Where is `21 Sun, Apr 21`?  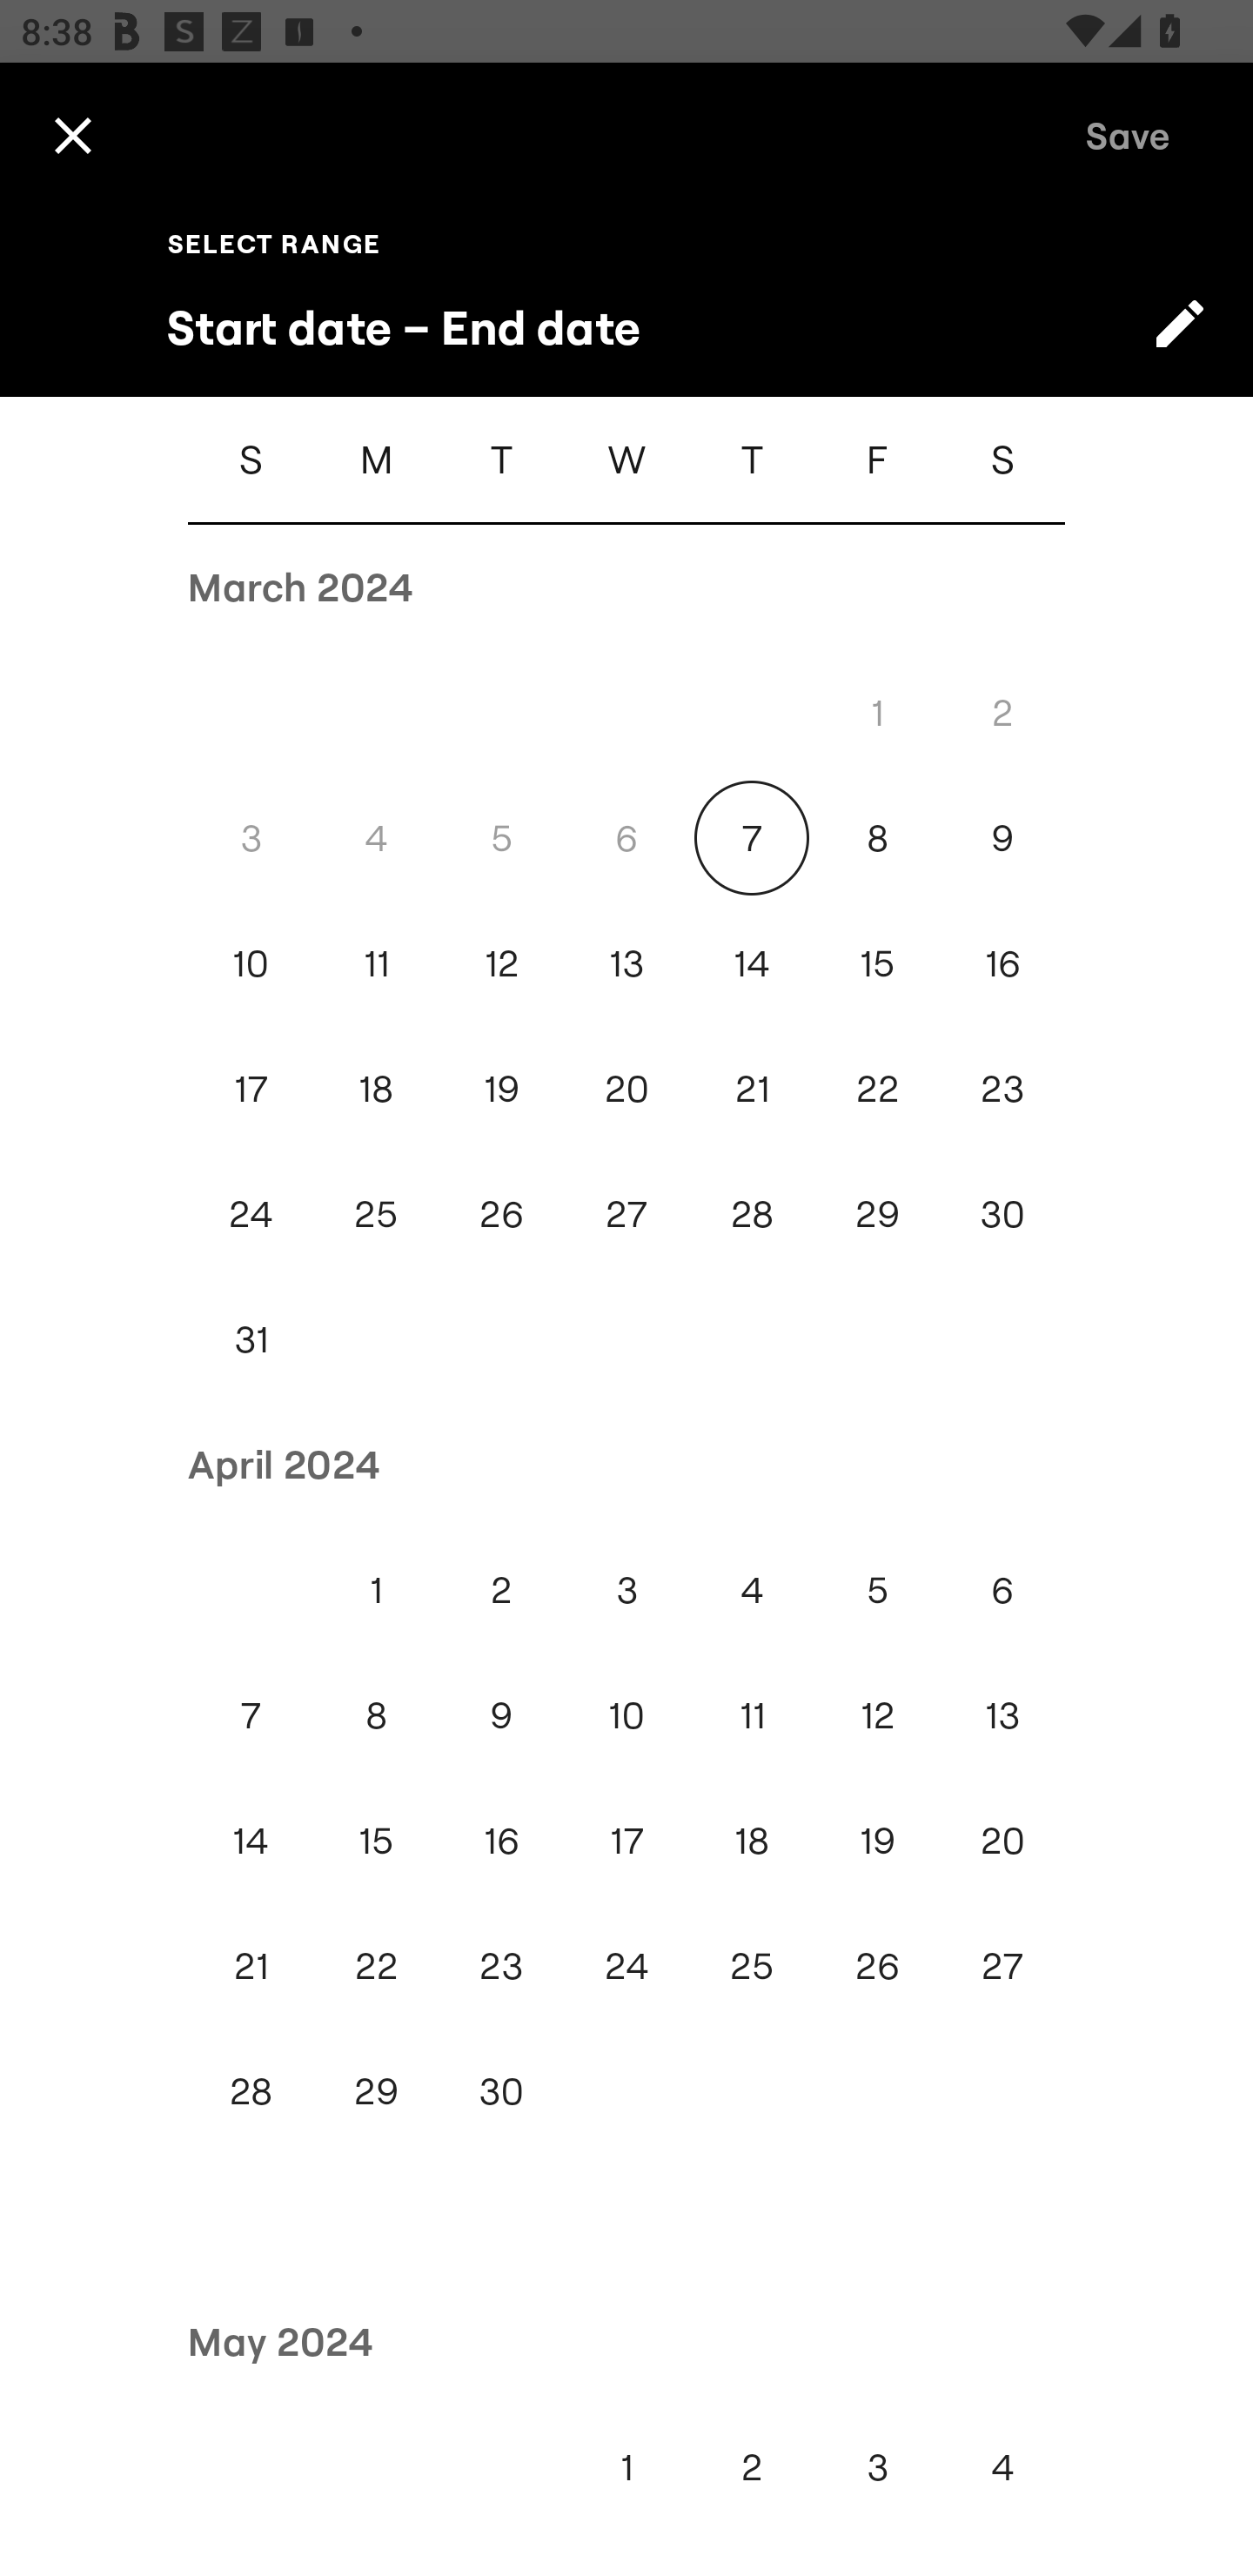 21 Sun, Apr 21 is located at coordinates (251, 1967).